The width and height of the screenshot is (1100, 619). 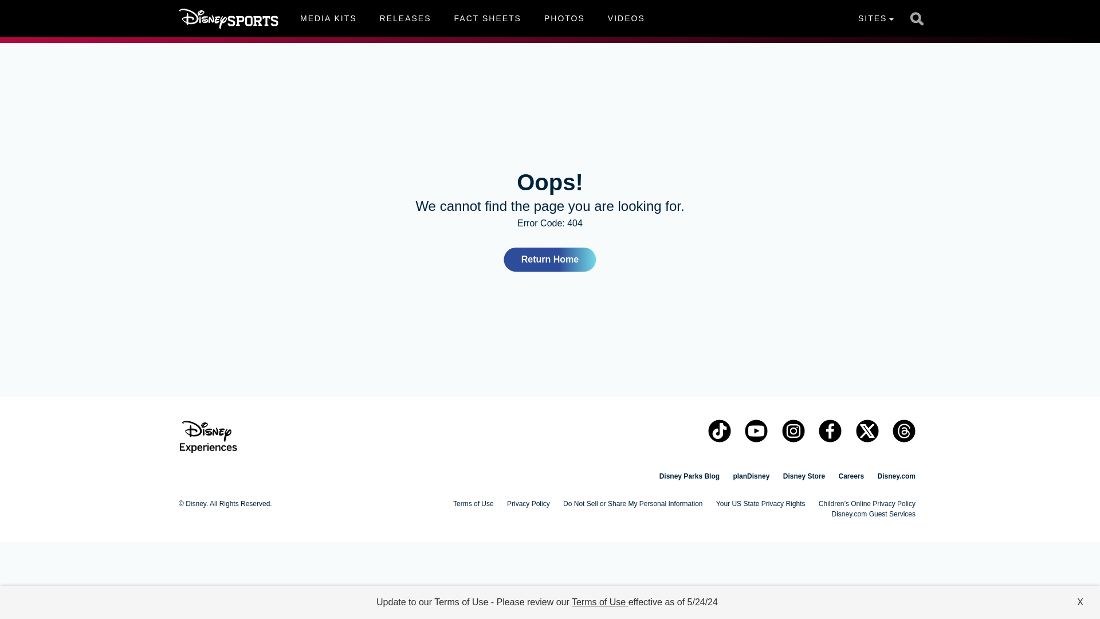 I want to click on Return Home, so click(x=550, y=260).